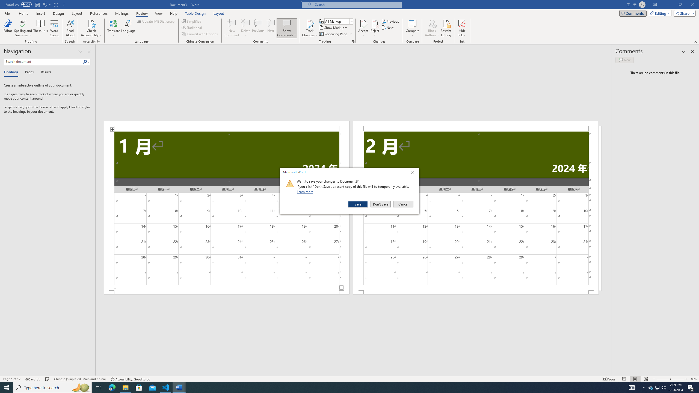  What do you see at coordinates (664, 388) in the screenshot?
I see `Q2790: 100%` at bounding box center [664, 388].